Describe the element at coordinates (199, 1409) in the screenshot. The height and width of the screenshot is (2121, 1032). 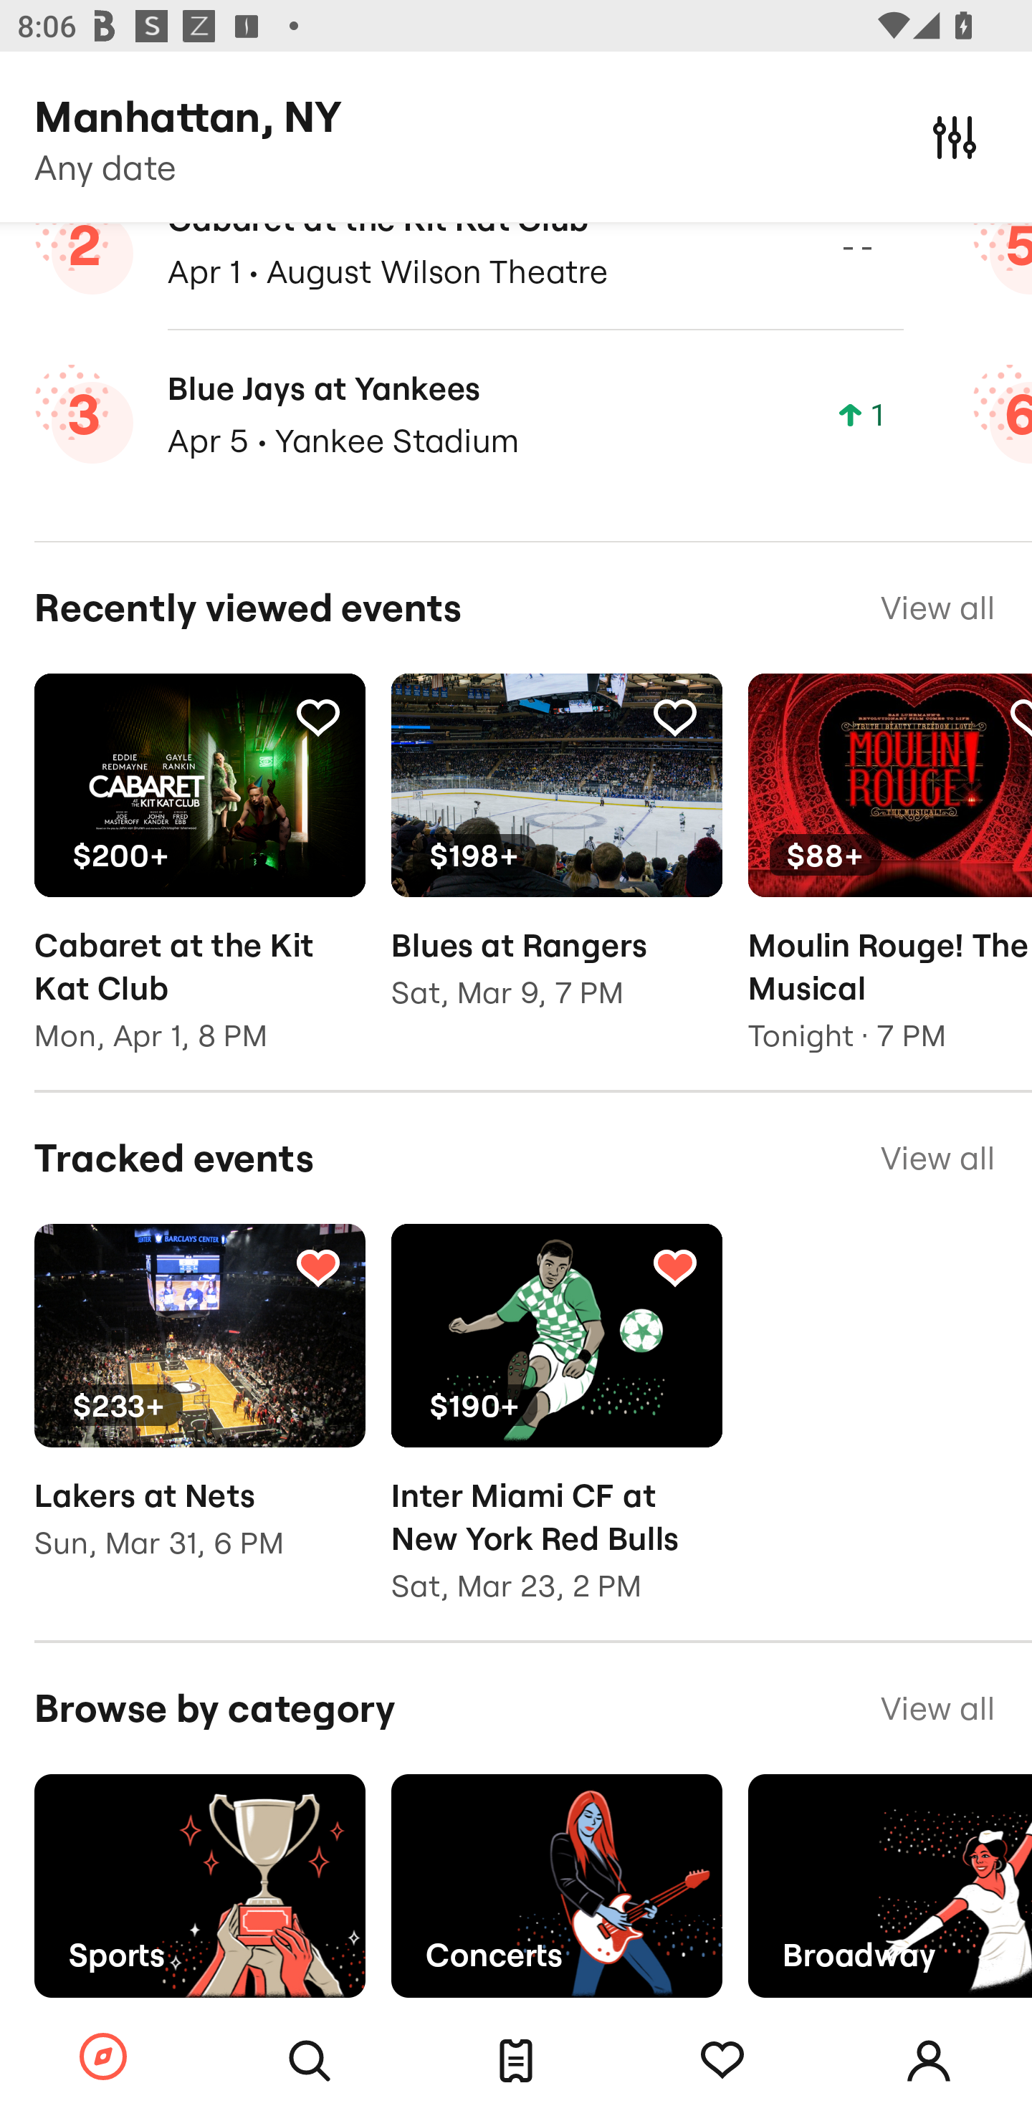
I see `Tracking $233+ Lakers at Nets Sun, Mar 31, 6 PM` at that location.